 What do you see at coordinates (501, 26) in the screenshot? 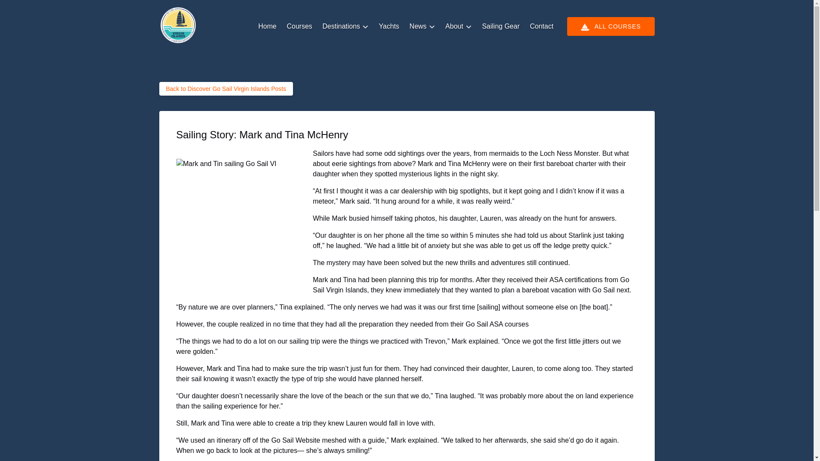
I see `Sailing Gear` at bounding box center [501, 26].